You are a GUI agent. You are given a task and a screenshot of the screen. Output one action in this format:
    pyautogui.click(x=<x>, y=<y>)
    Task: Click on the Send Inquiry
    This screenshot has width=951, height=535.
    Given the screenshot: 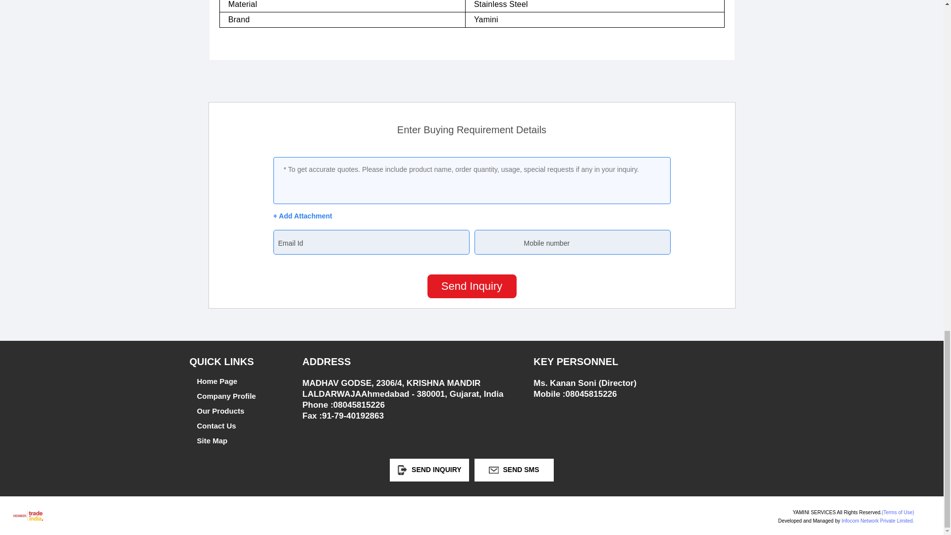 What is the action you would take?
    pyautogui.click(x=402, y=470)
    